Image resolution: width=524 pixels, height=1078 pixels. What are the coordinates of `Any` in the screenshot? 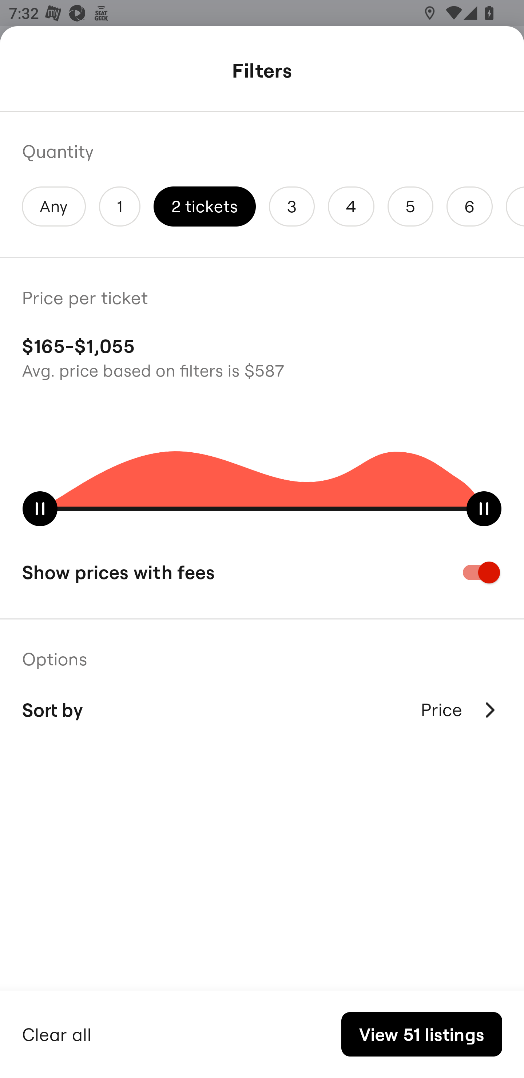 It's located at (54, 206).